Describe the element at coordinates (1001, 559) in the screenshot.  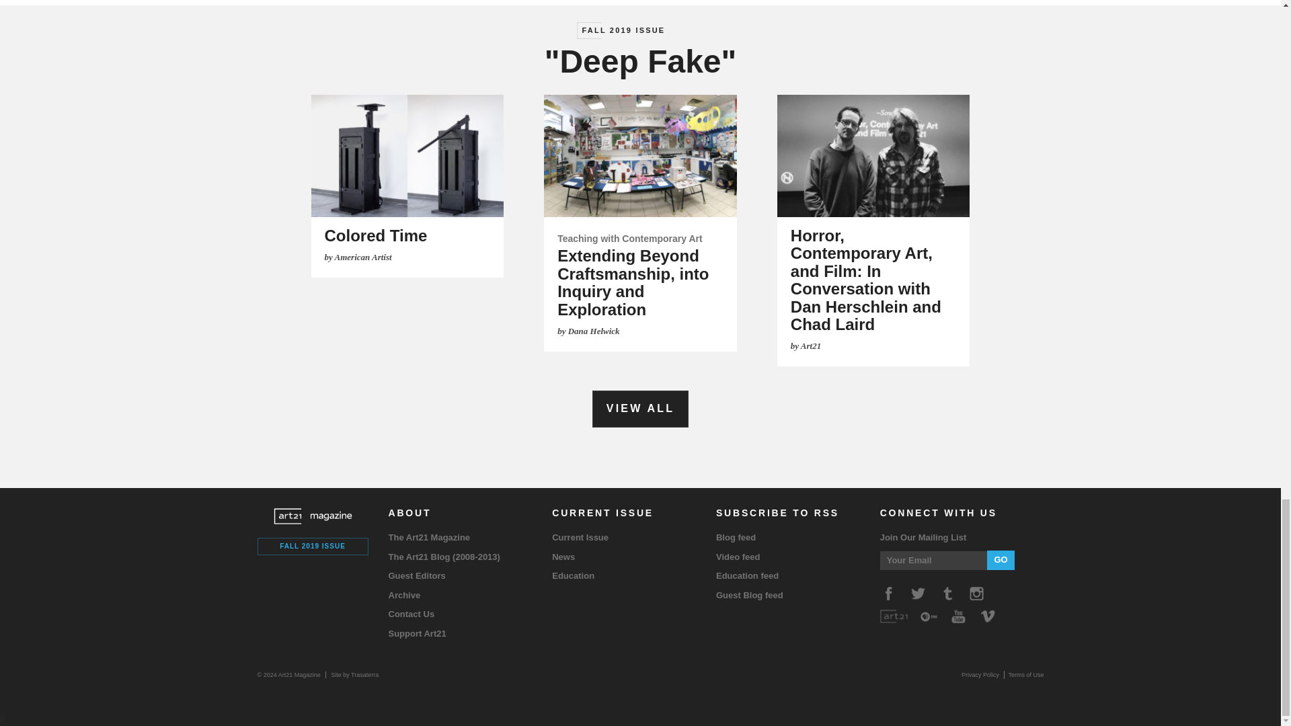
I see `Go` at that location.